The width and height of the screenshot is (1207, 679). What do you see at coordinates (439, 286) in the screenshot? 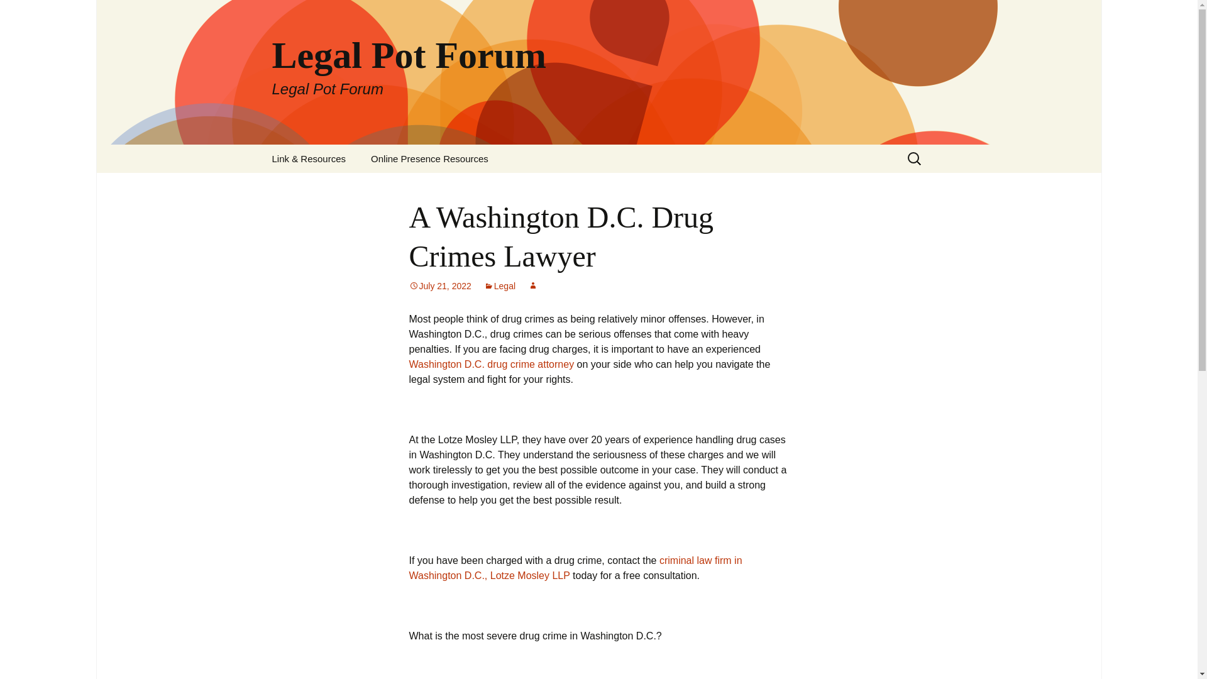
I see `Permalink to A Washington D.C. Drug Crimes Lawyer` at bounding box center [439, 286].